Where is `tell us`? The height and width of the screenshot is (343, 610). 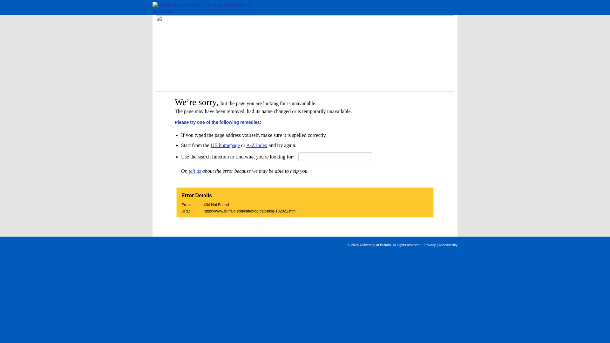
tell us is located at coordinates (195, 171).